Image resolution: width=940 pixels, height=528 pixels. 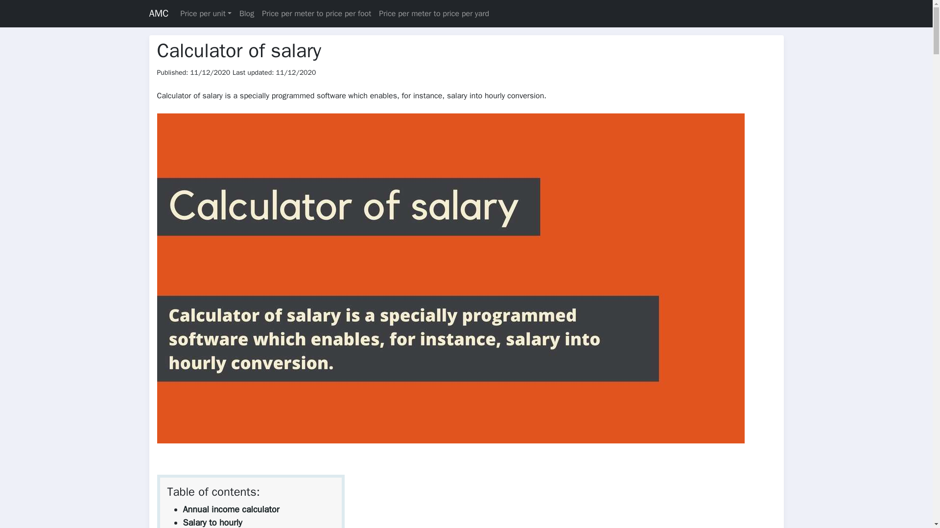 What do you see at coordinates (247, 13) in the screenshot?
I see `Blog` at bounding box center [247, 13].